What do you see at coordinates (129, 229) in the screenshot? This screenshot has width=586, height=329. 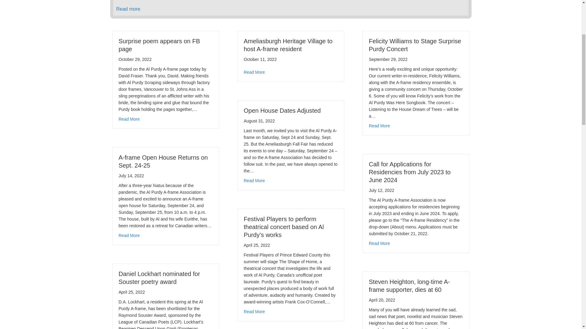 I see `Read More` at bounding box center [129, 229].